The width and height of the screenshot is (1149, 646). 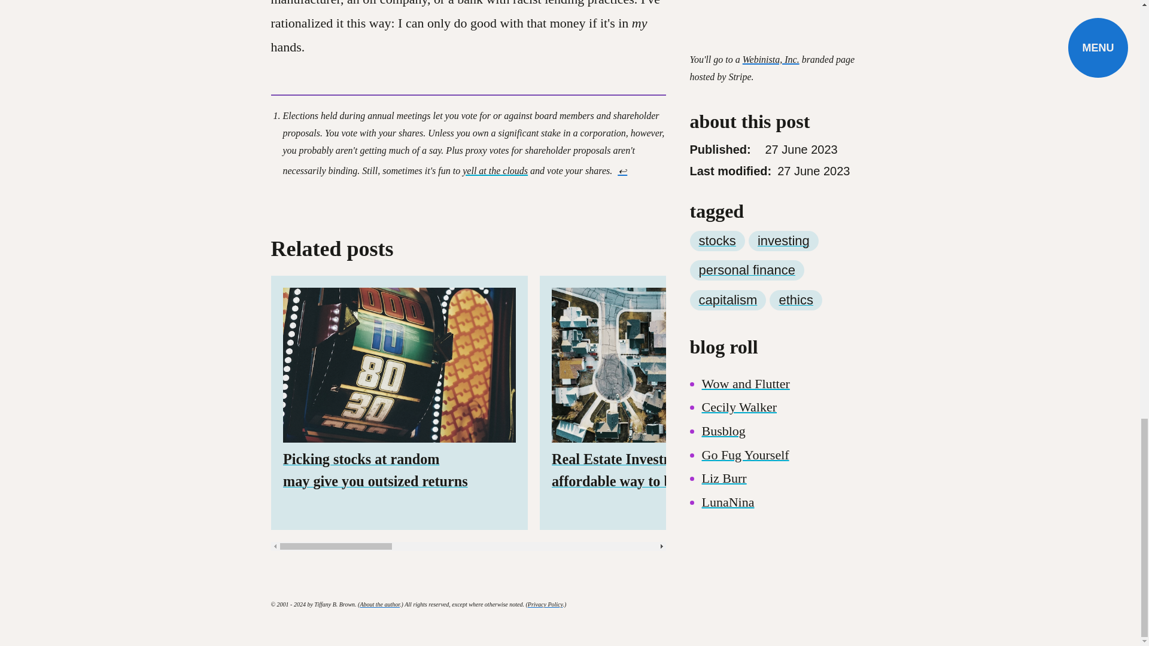 What do you see at coordinates (495, 170) in the screenshot?
I see `yell at the clouds` at bounding box center [495, 170].